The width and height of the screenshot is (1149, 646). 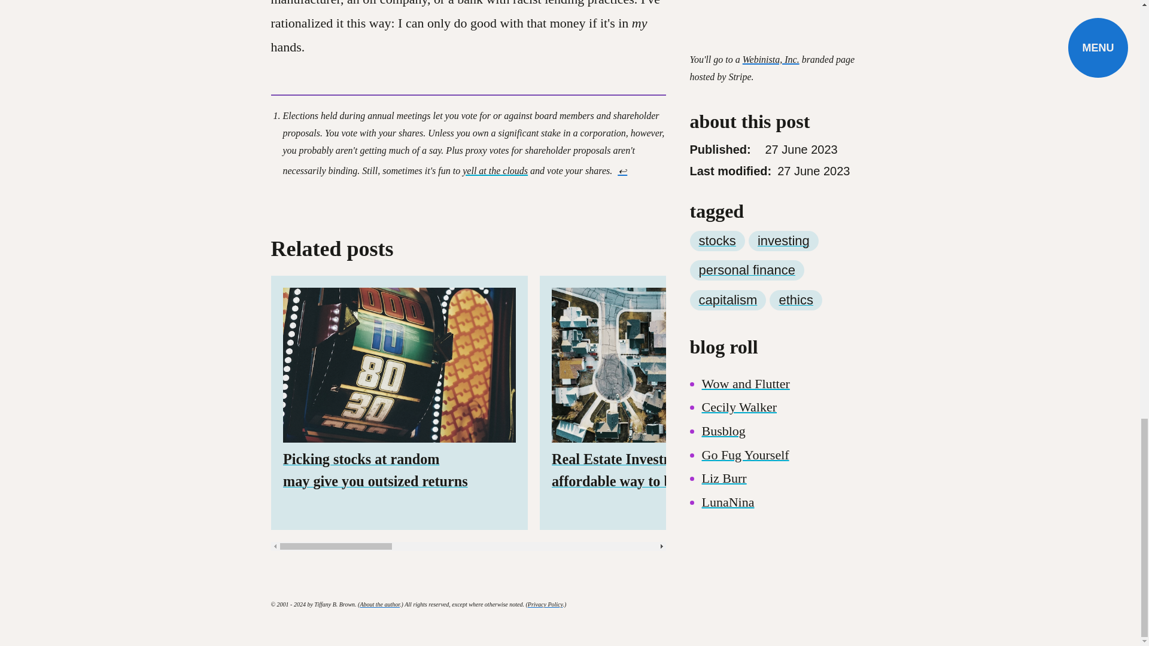 What do you see at coordinates (495, 170) in the screenshot?
I see `yell at the clouds` at bounding box center [495, 170].